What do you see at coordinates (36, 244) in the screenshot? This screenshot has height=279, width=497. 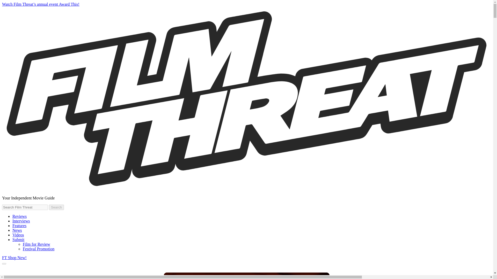 I see `Film for Review` at bounding box center [36, 244].